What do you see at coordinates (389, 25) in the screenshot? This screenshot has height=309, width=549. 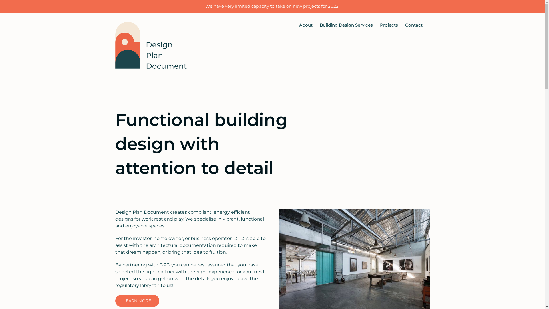 I see `Projects` at bounding box center [389, 25].